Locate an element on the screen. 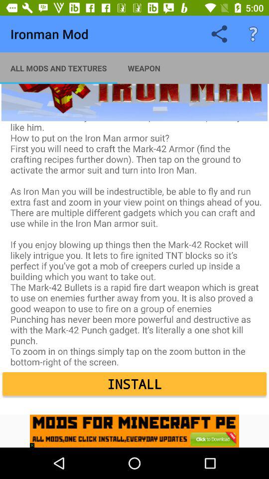 The height and width of the screenshot is (479, 269). launch the item below the the iron man icon is located at coordinates (134, 384).